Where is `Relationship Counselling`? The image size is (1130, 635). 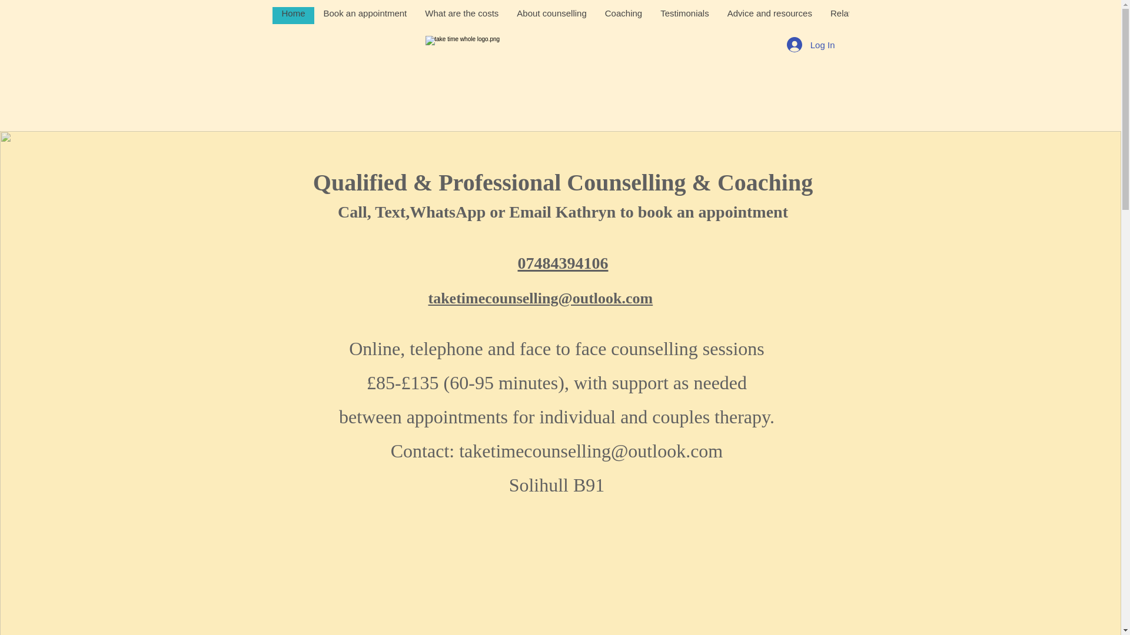 Relationship Counselling is located at coordinates (879, 15).